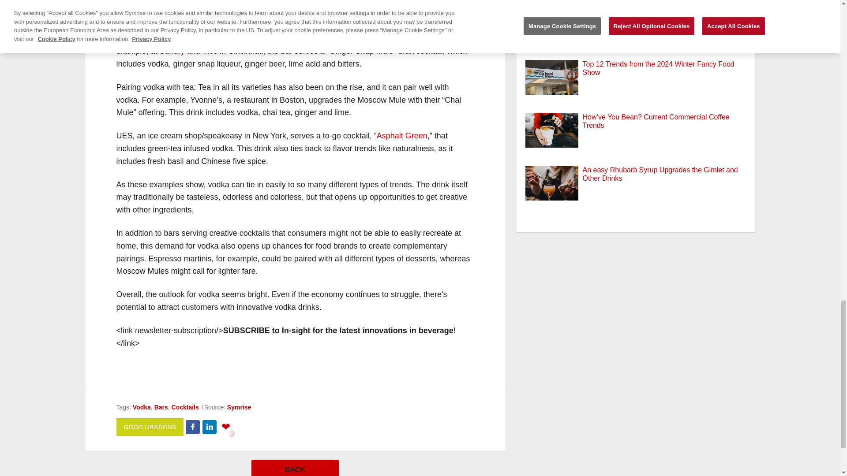  What do you see at coordinates (185, 407) in the screenshot?
I see `Cocktails` at bounding box center [185, 407].